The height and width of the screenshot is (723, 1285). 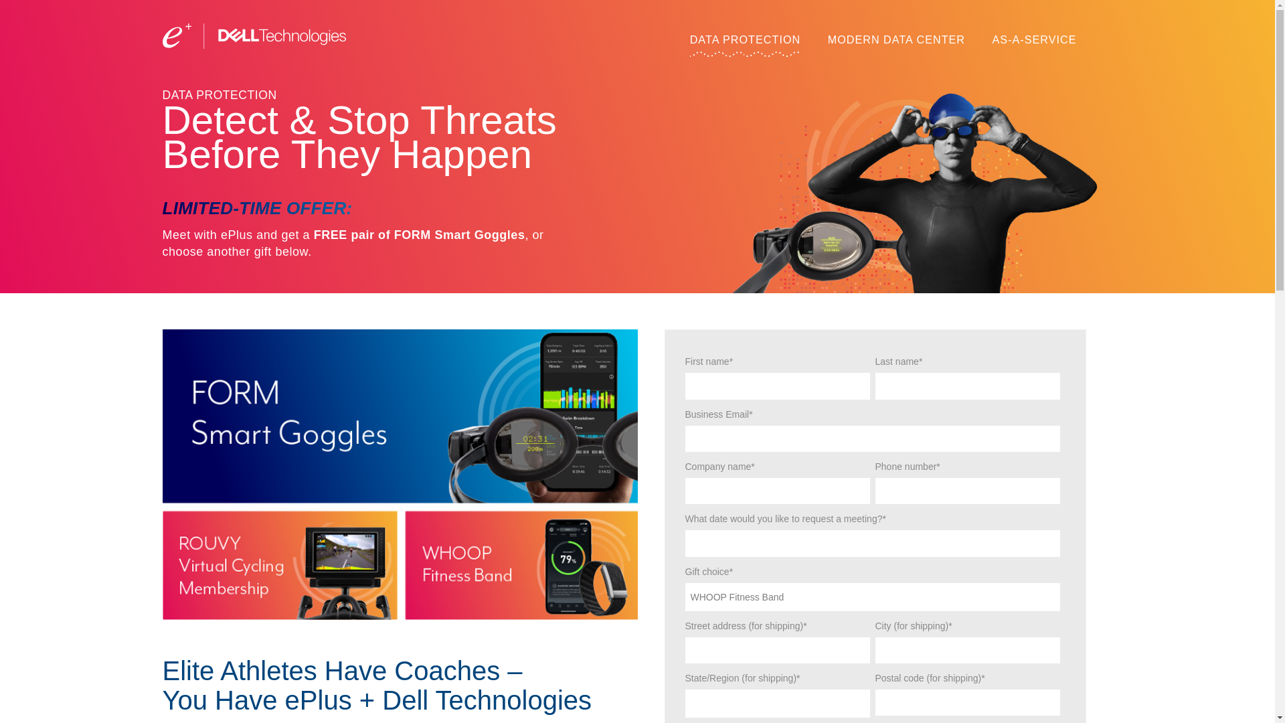 I want to click on MODERN DATA CENTER, so click(x=895, y=39).